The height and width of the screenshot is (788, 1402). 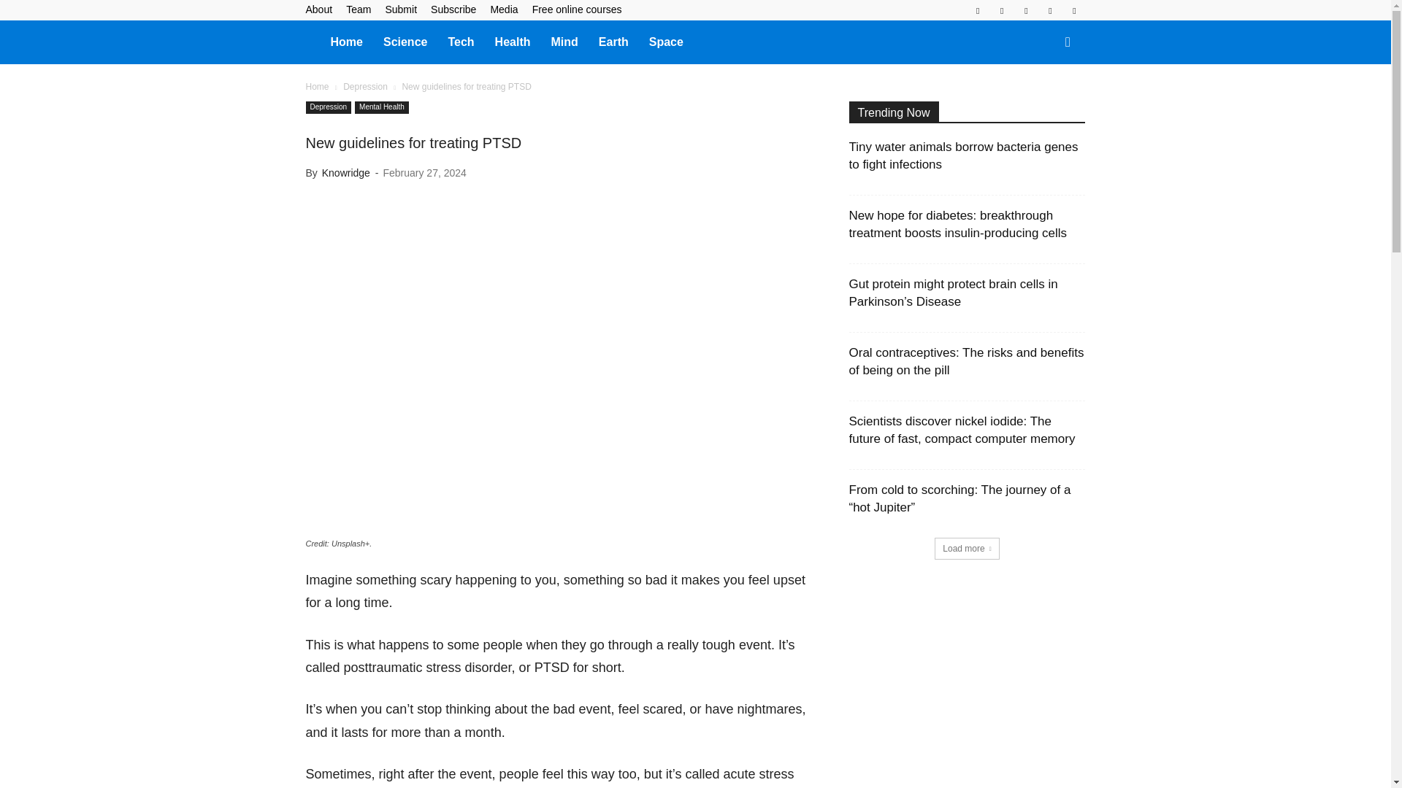 I want to click on Media, so click(x=503, y=9).